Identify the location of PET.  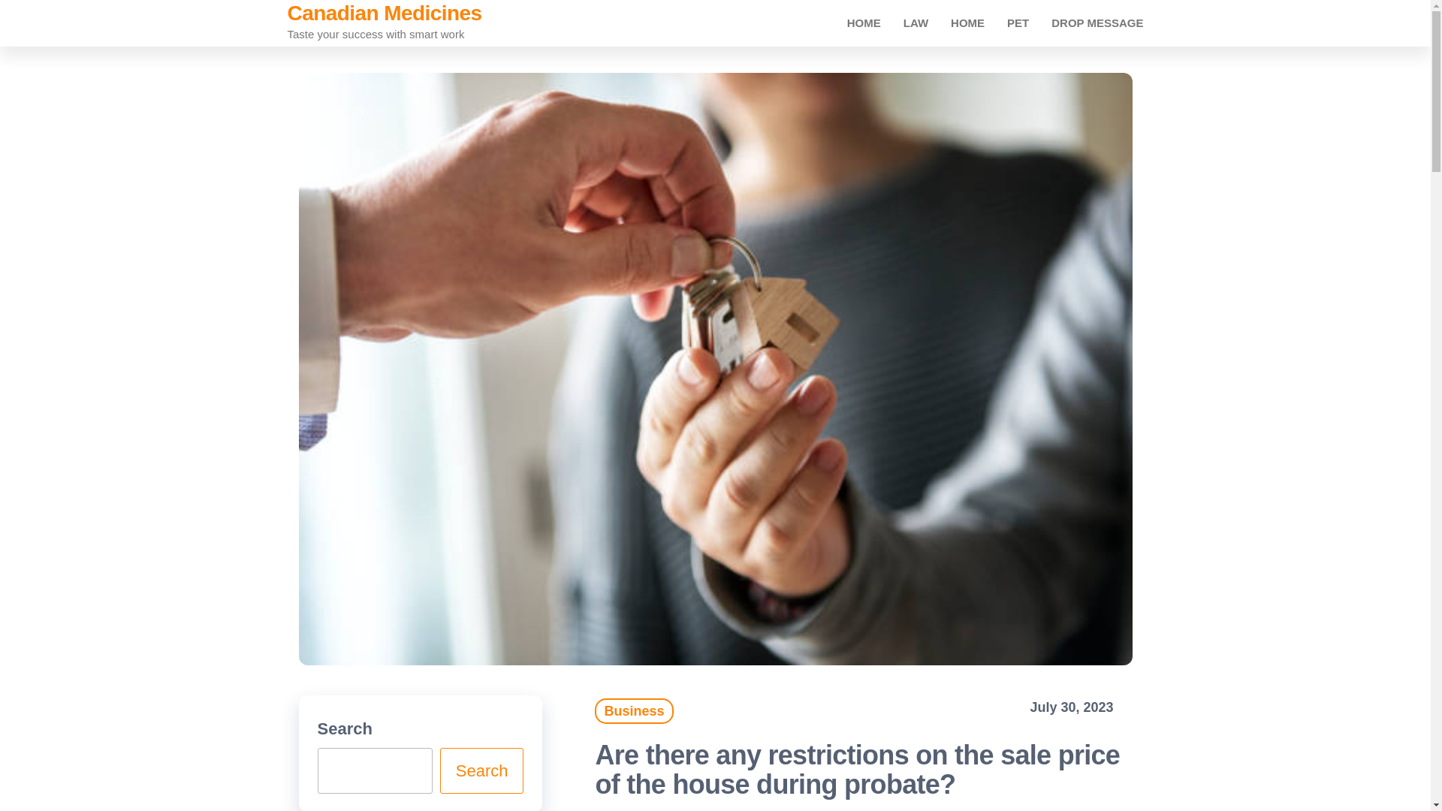
(1018, 23).